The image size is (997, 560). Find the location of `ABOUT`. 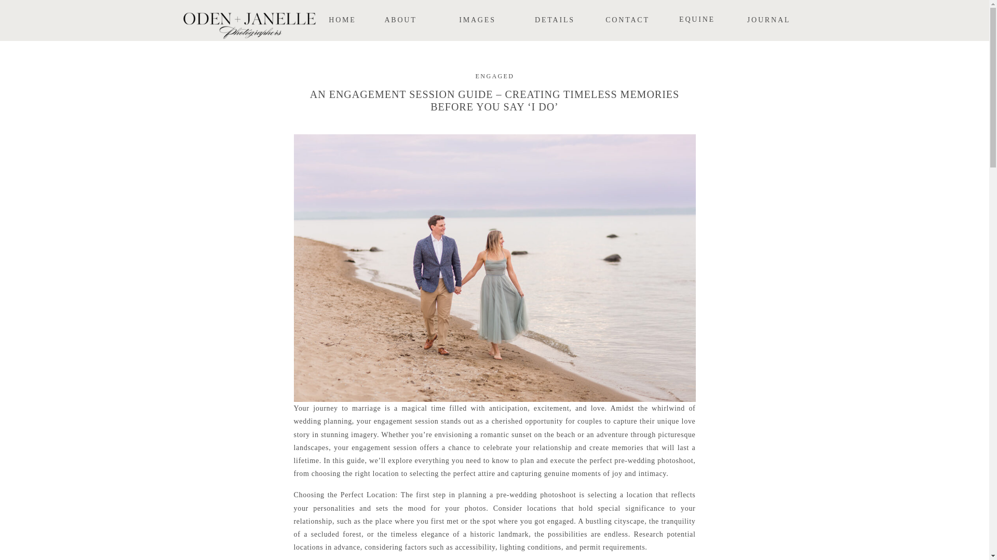

ABOUT is located at coordinates (401, 21).